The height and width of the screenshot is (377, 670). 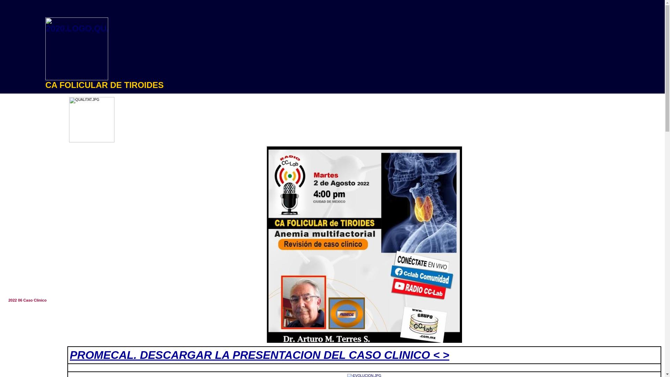 I want to click on BIENVENIDOS, so click(x=32, y=108).